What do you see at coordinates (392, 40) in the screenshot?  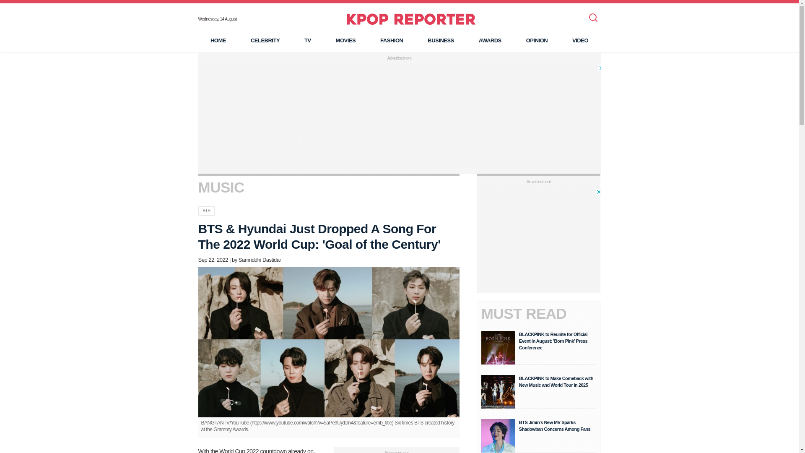 I see `FASHION` at bounding box center [392, 40].